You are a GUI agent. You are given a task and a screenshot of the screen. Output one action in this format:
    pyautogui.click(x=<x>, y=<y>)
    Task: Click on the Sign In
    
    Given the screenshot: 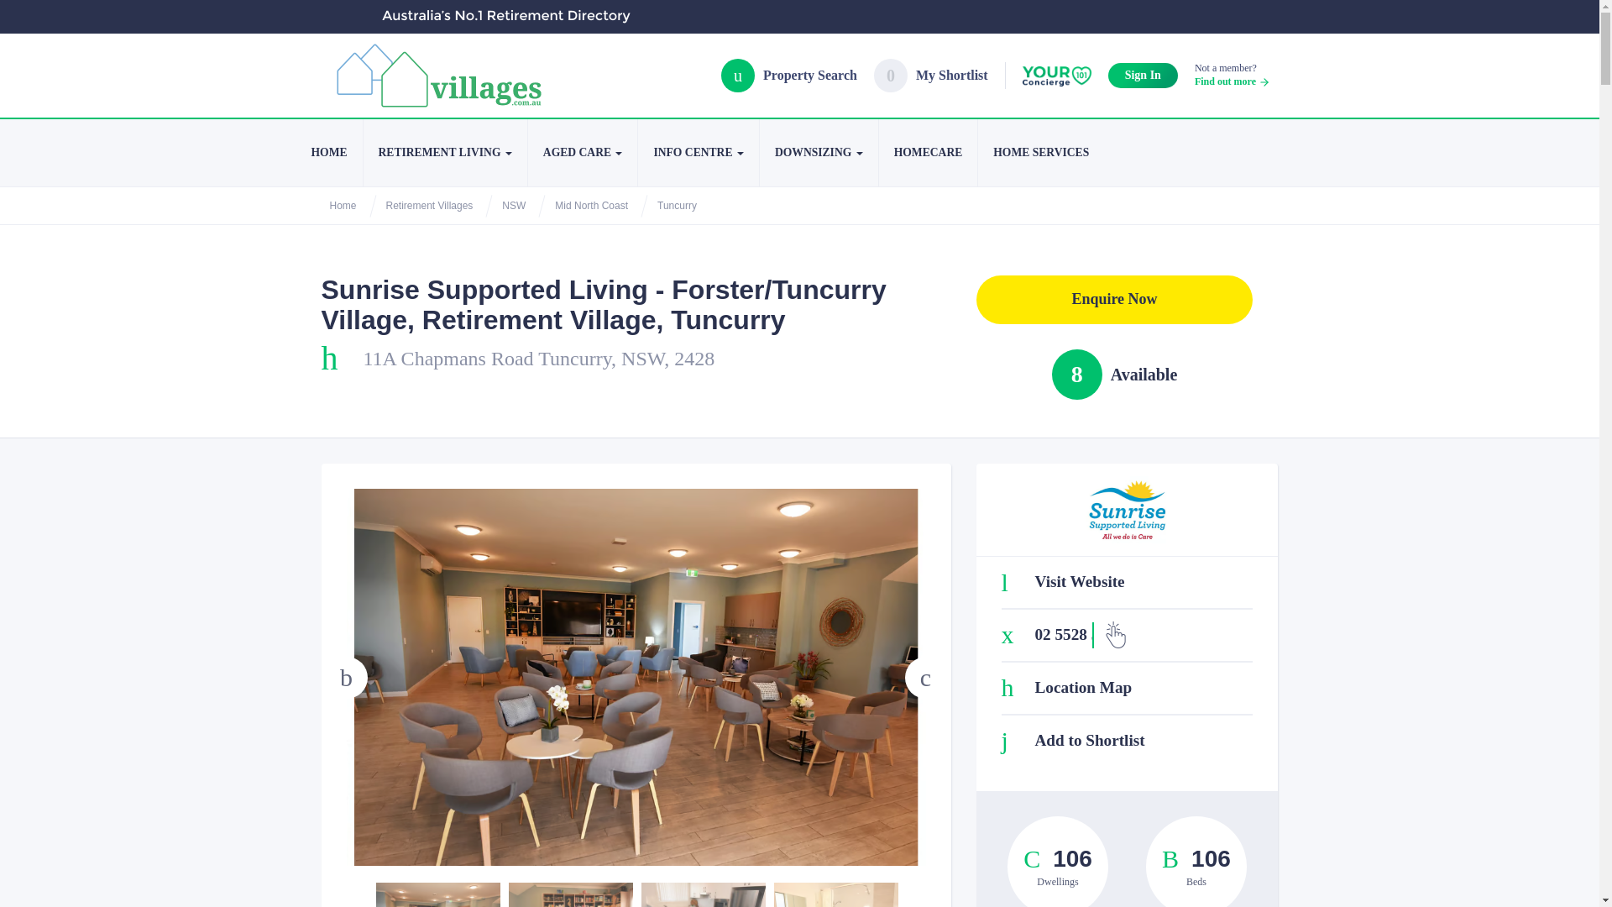 What is the action you would take?
    pyautogui.click(x=1144, y=75)
    